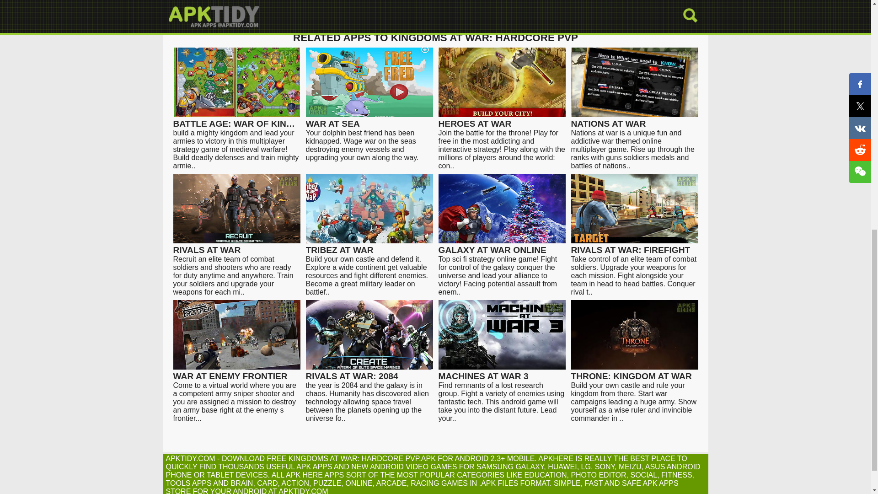 The width and height of the screenshot is (878, 494). What do you see at coordinates (634, 246) in the screenshot?
I see `RIVALS AT WAR: FIREFIGHT` at bounding box center [634, 246].